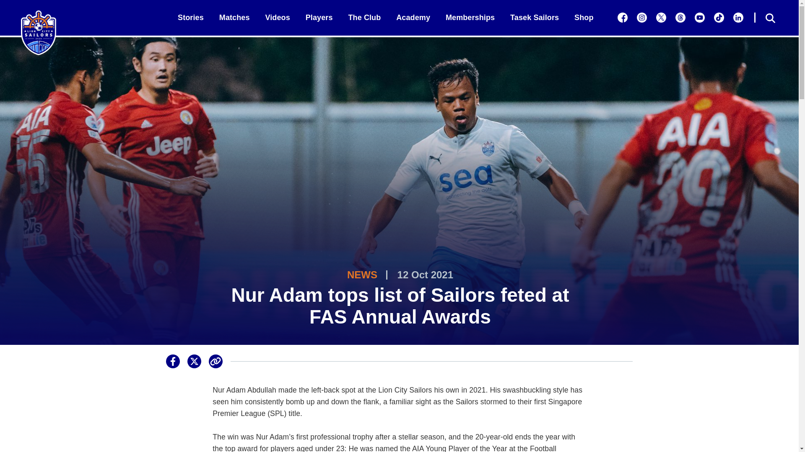 The height and width of the screenshot is (452, 805). What do you see at coordinates (534, 18) in the screenshot?
I see `Tasek Sailors` at bounding box center [534, 18].